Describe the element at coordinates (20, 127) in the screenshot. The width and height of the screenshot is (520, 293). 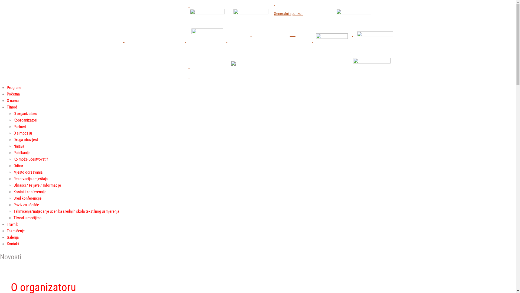
I see `Partneri` at that location.